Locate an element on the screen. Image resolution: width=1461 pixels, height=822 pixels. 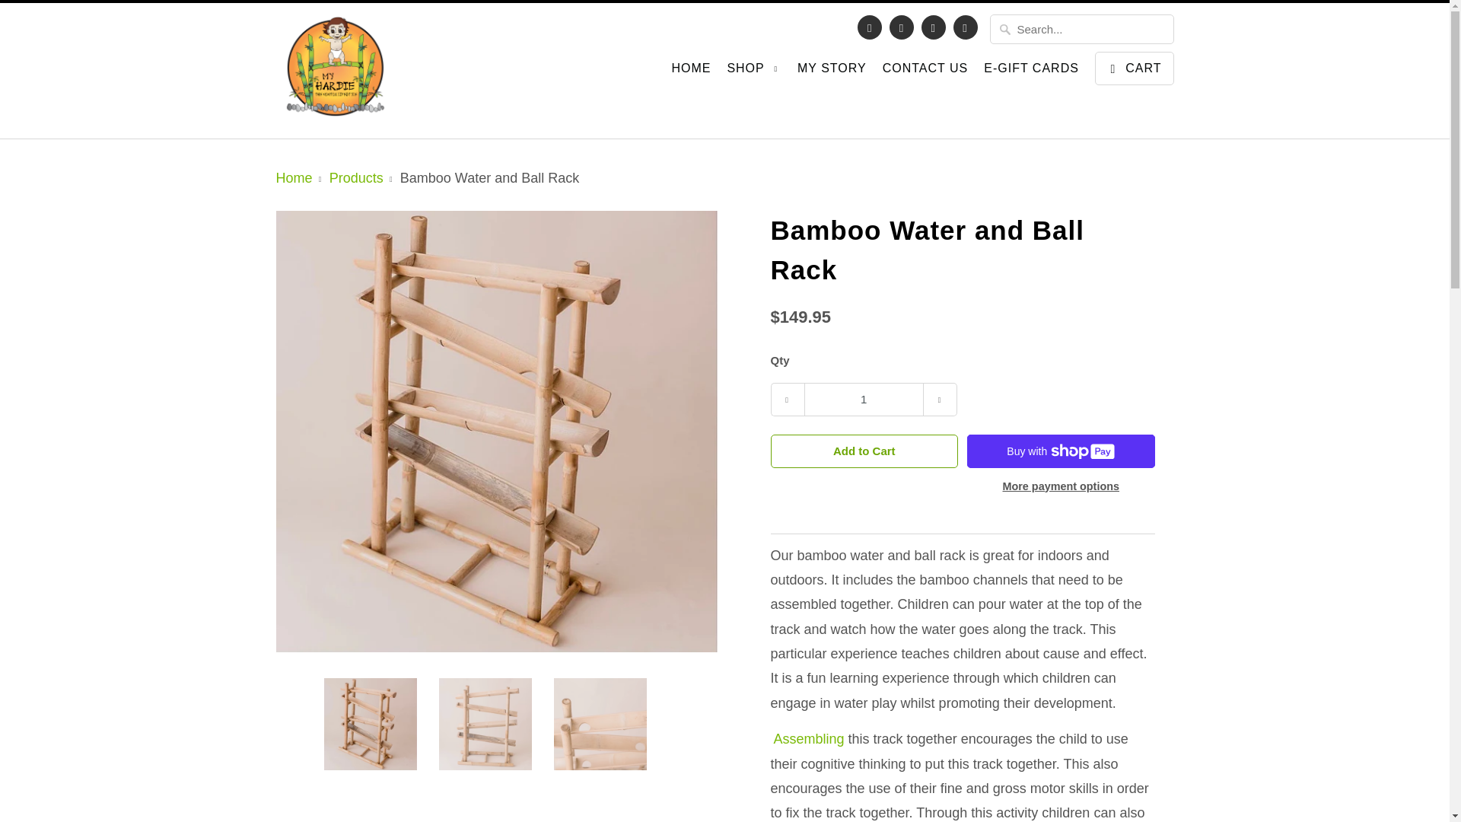
CART is located at coordinates (1134, 68).